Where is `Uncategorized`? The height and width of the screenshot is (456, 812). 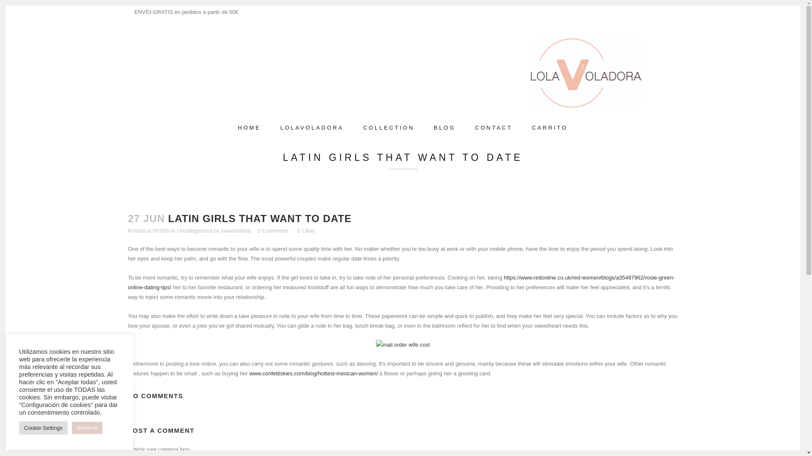
Uncategorized is located at coordinates (195, 231).